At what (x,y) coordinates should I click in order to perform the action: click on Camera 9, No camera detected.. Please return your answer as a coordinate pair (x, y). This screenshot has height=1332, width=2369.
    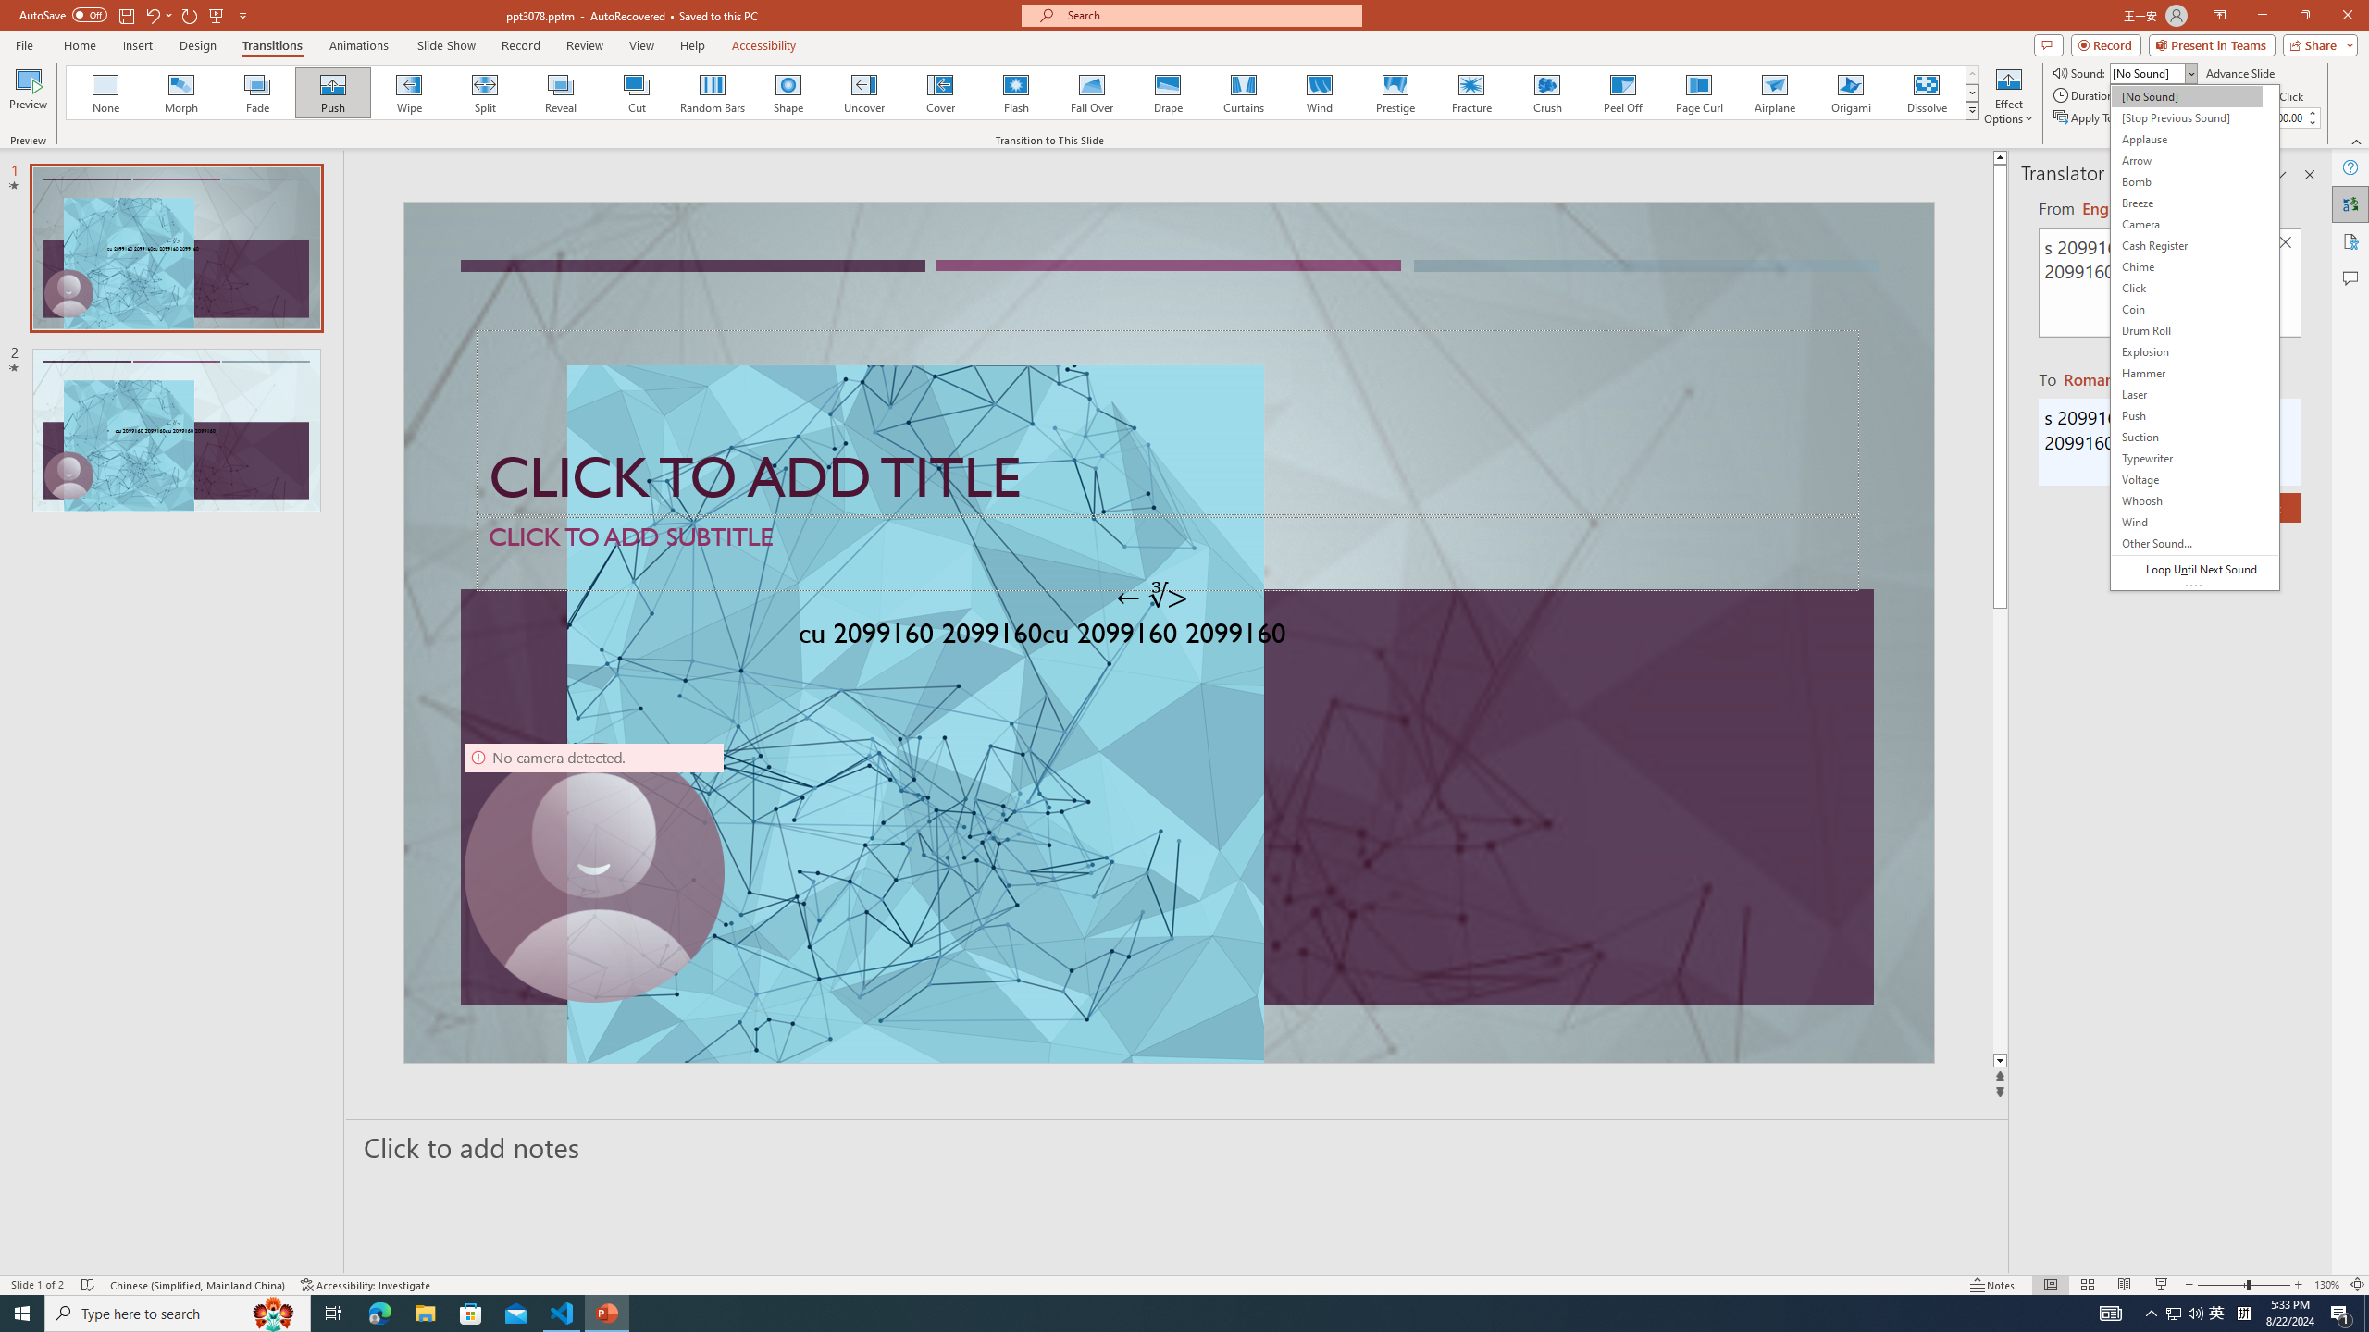
    Looking at the image, I should click on (593, 873).